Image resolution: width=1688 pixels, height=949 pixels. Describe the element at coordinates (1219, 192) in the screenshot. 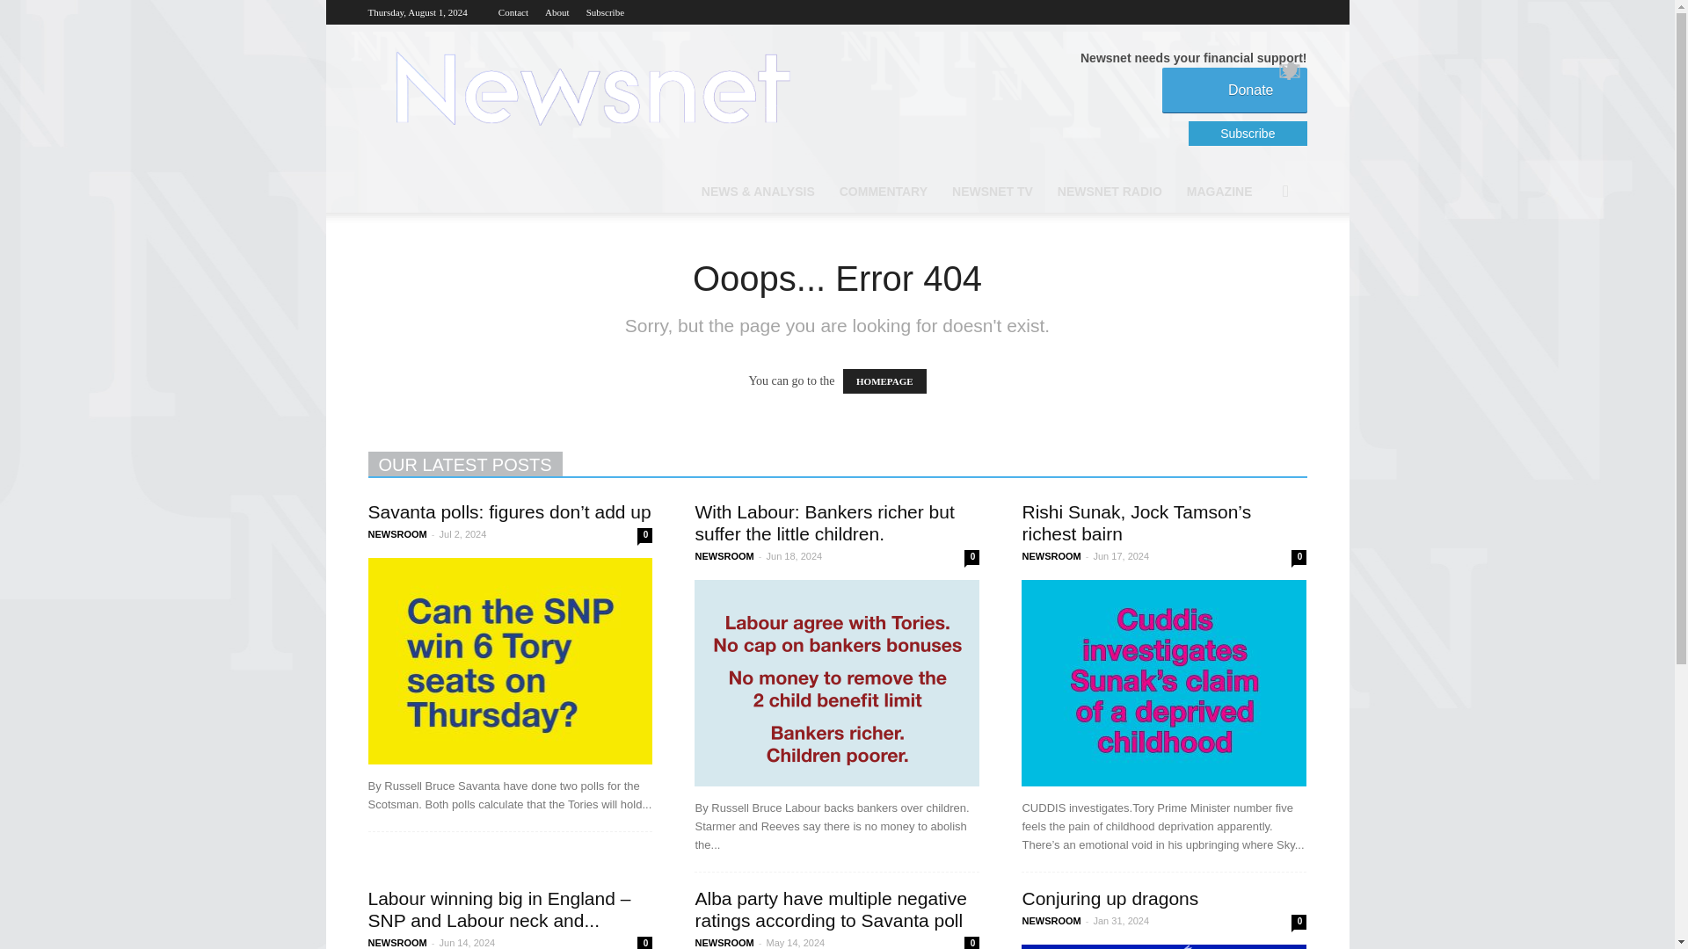

I see `MAGAZINE` at that location.